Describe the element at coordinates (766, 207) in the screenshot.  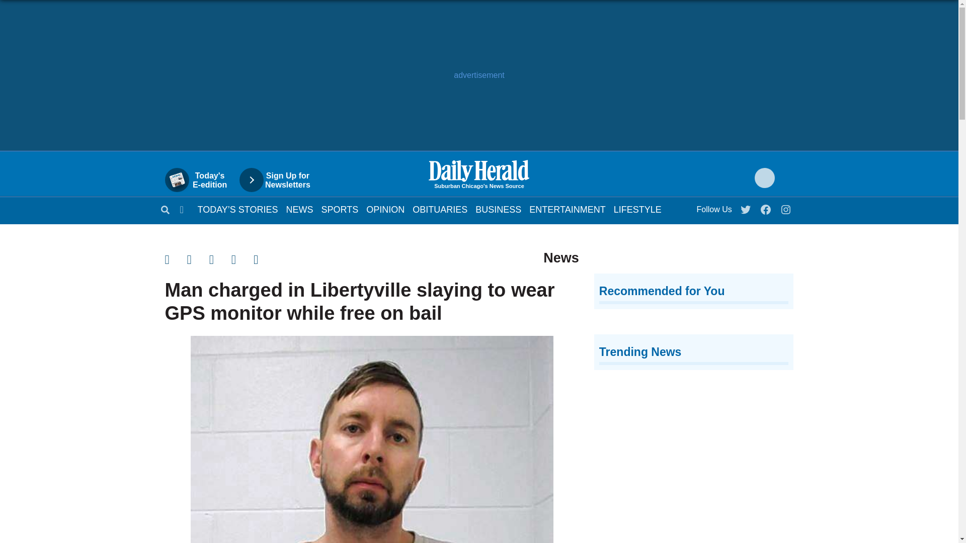
I see `Facebook` at that location.